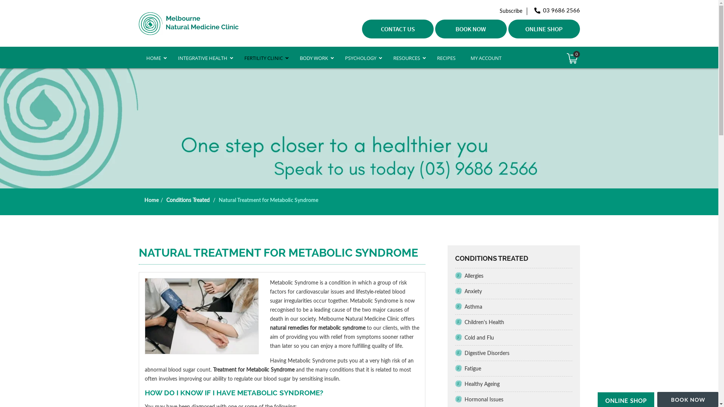 Image resolution: width=724 pixels, height=407 pixels. What do you see at coordinates (446, 58) in the screenshot?
I see `RECIPES` at bounding box center [446, 58].